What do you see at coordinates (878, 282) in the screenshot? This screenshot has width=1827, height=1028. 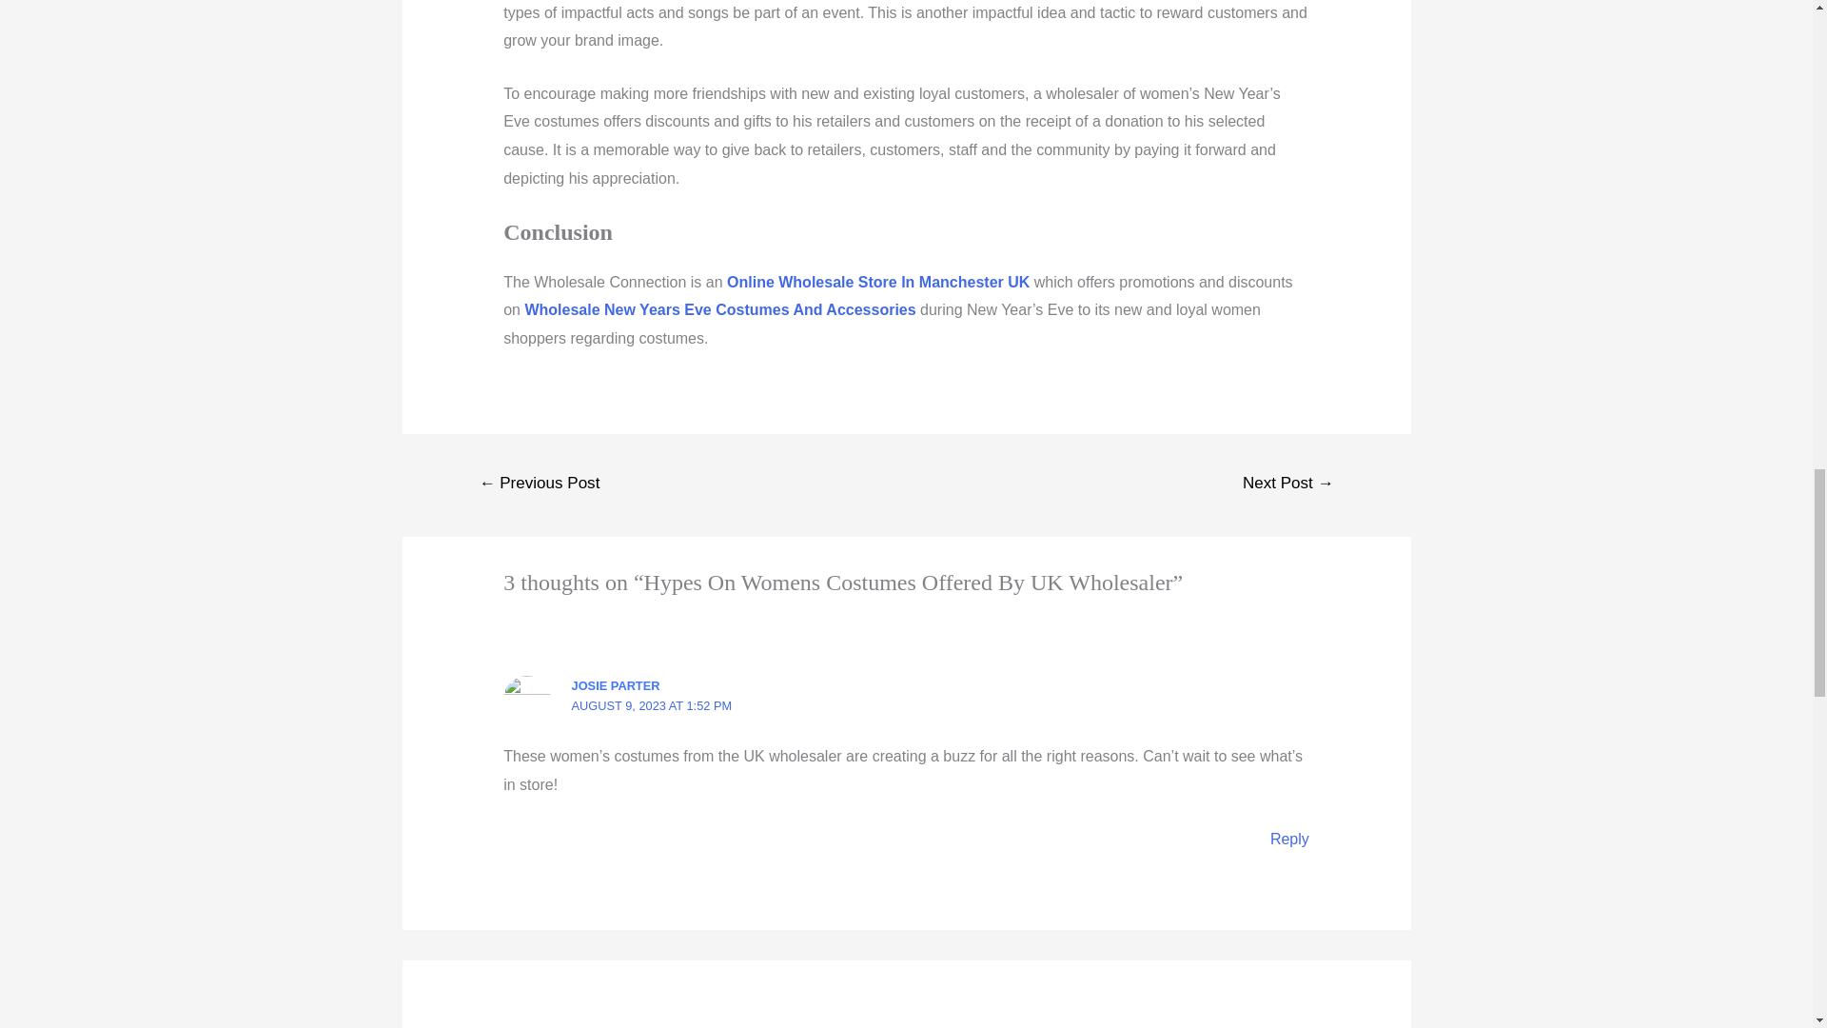 I see `Online Wholesale Store In Manchester UK` at bounding box center [878, 282].